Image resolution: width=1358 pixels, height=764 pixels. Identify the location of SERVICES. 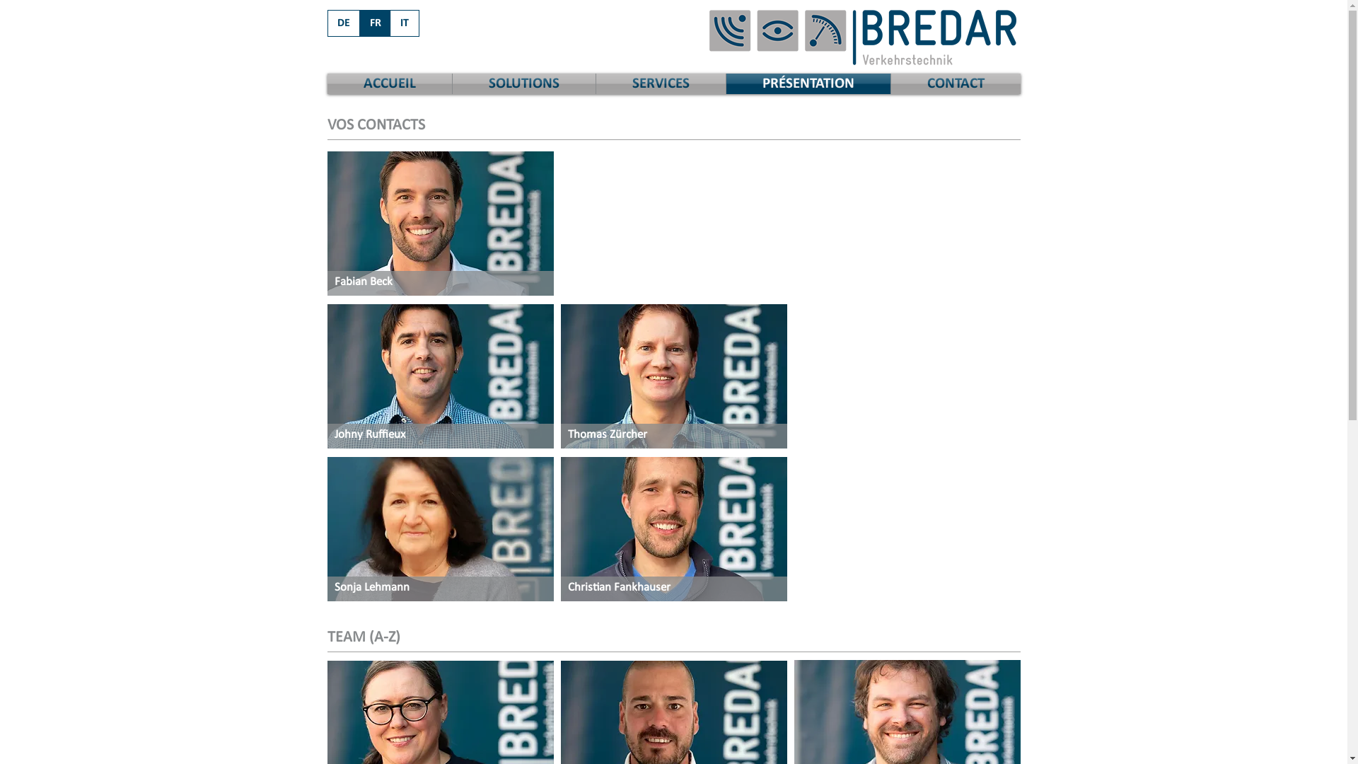
(661, 83).